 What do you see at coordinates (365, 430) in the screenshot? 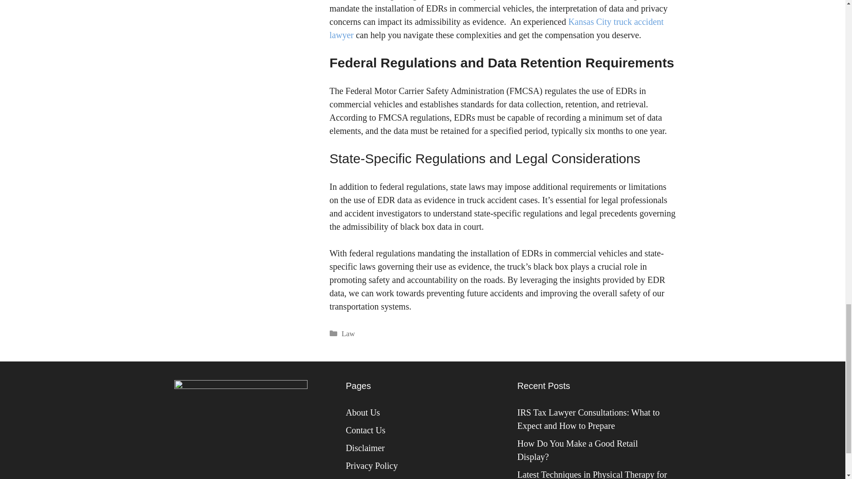
I see `Contact Us` at bounding box center [365, 430].